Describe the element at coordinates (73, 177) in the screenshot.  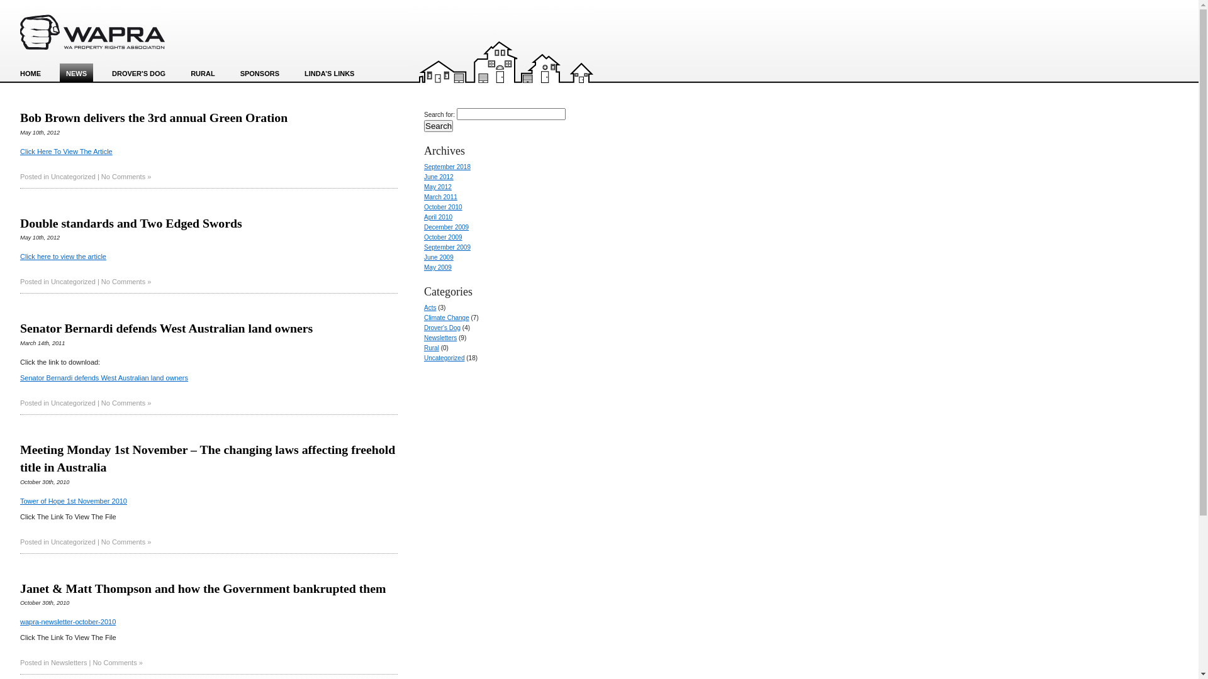
I see `Uncategorized` at that location.